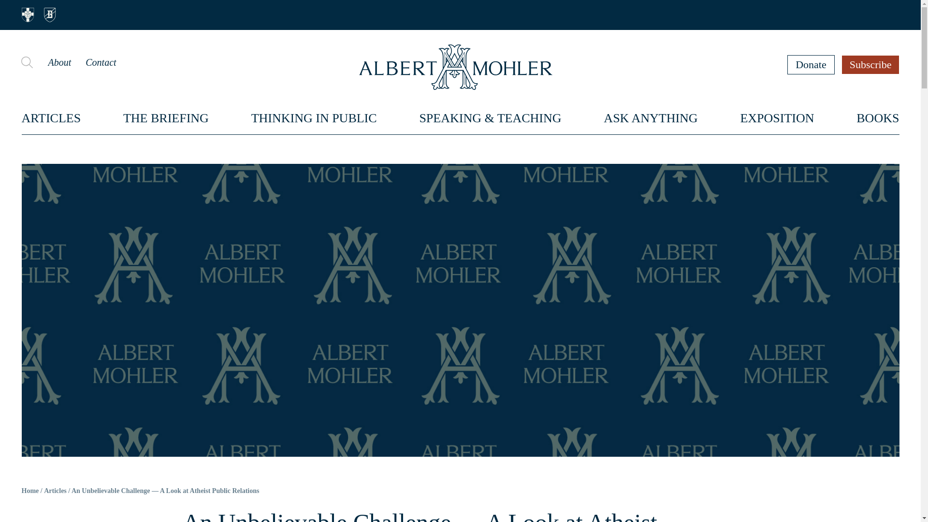 This screenshot has width=928, height=522. What do you see at coordinates (55, 491) in the screenshot?
I see `Articles` at bounding box center [55, 491].